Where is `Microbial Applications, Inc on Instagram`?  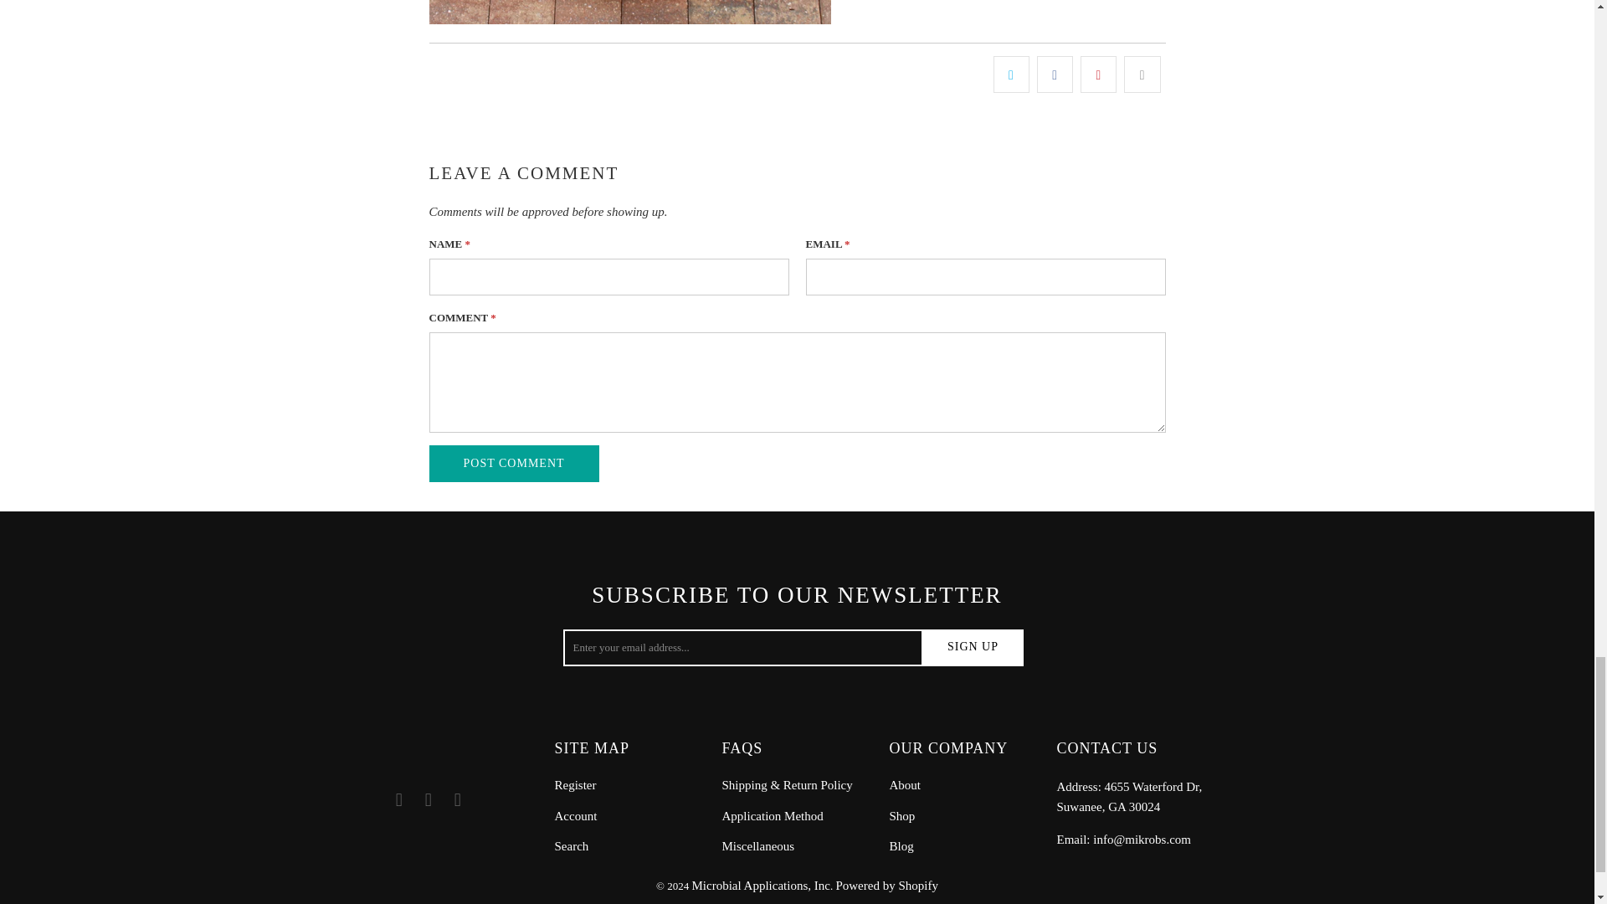 Microbial Applications, Inc on Instagram is located at coordinates (457, 799).